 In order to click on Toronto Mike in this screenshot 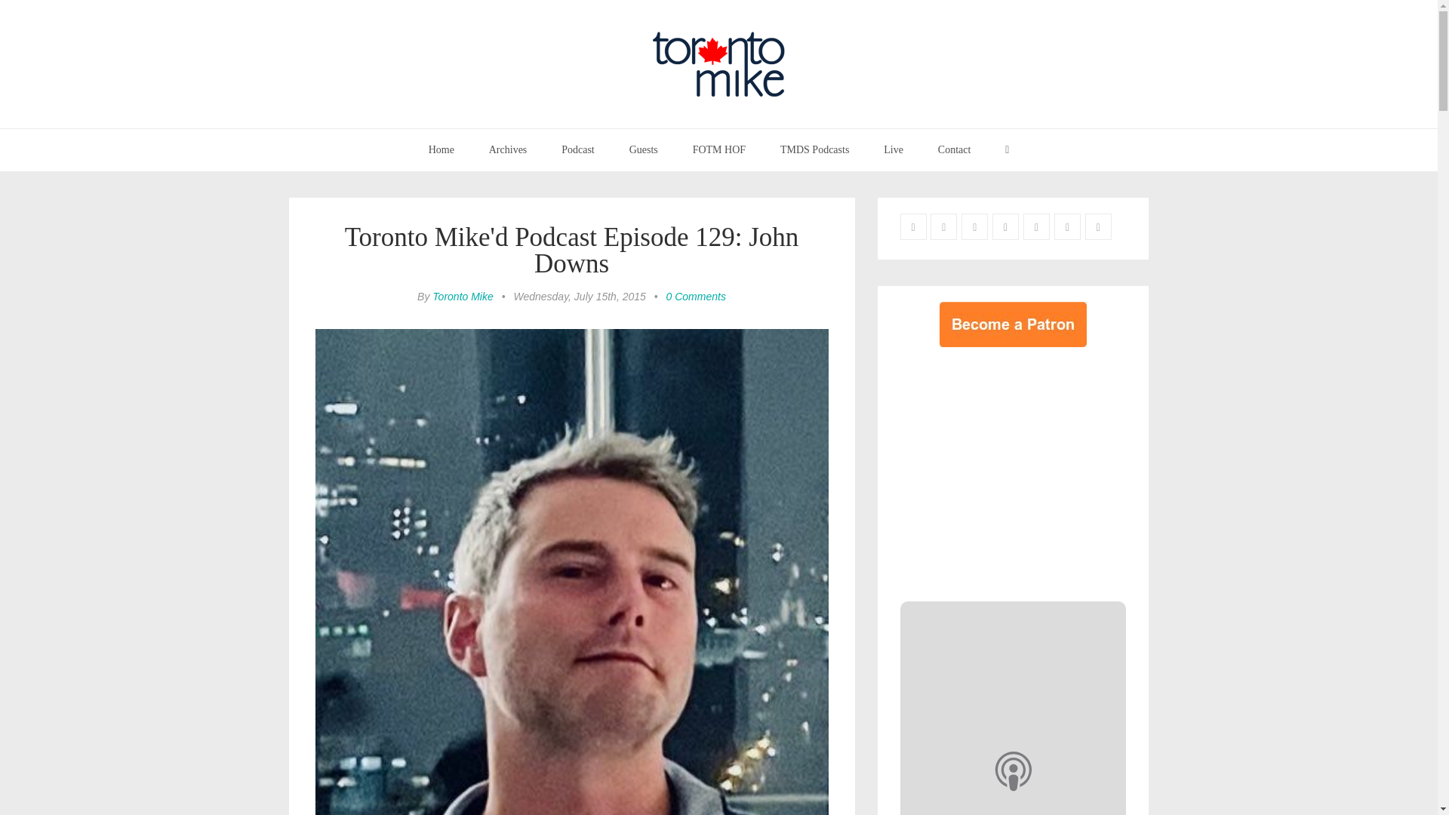, I will do `click(462, 296)`.